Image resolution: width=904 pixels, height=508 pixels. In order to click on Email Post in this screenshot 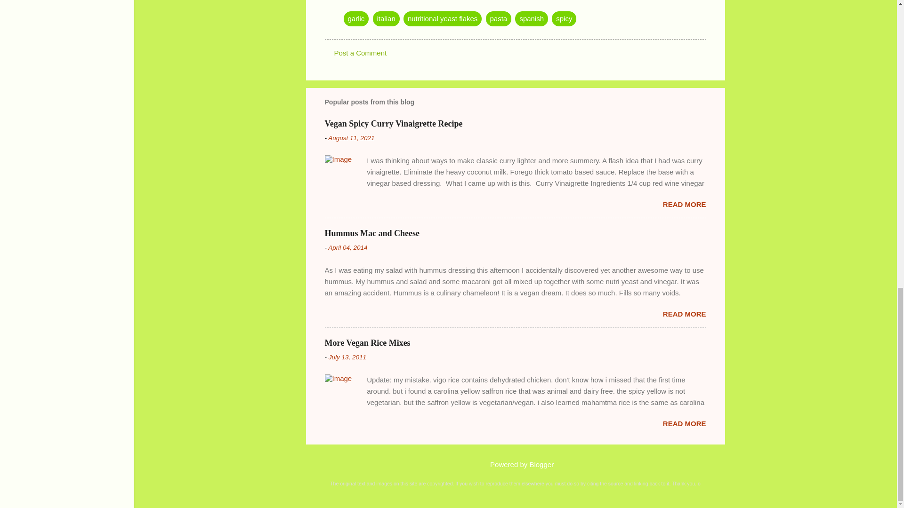, I will do `click(349, 1)`.